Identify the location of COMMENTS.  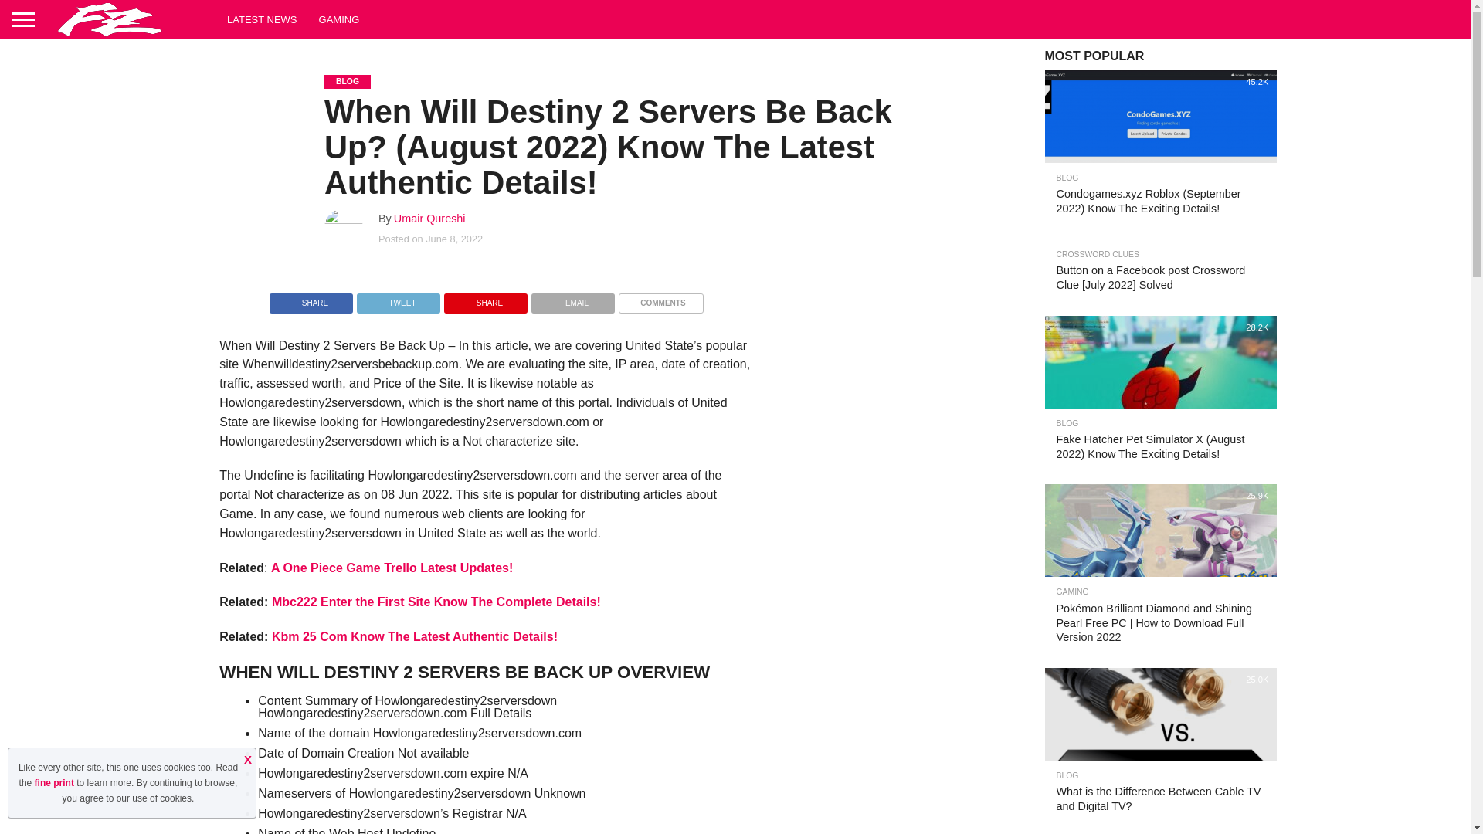
(660, 300).